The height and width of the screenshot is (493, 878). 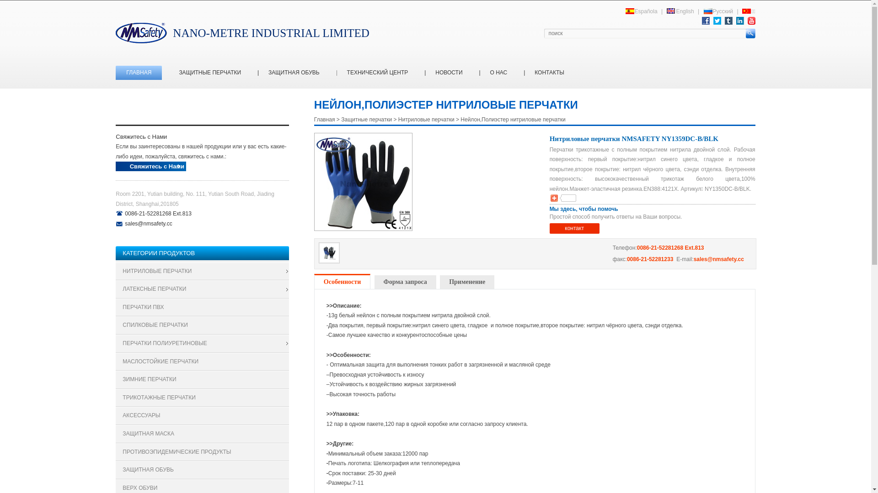 I want to click on NANO-METRE INDUSTRIAL LIMITED, so click(x=242, y=33).